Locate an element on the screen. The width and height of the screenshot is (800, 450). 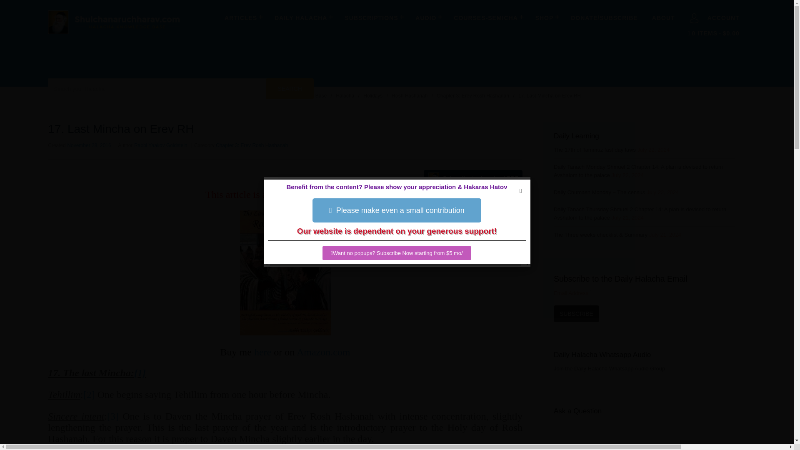
Rabbi Yaakov Goldstein is located at coordinates (161, 145).